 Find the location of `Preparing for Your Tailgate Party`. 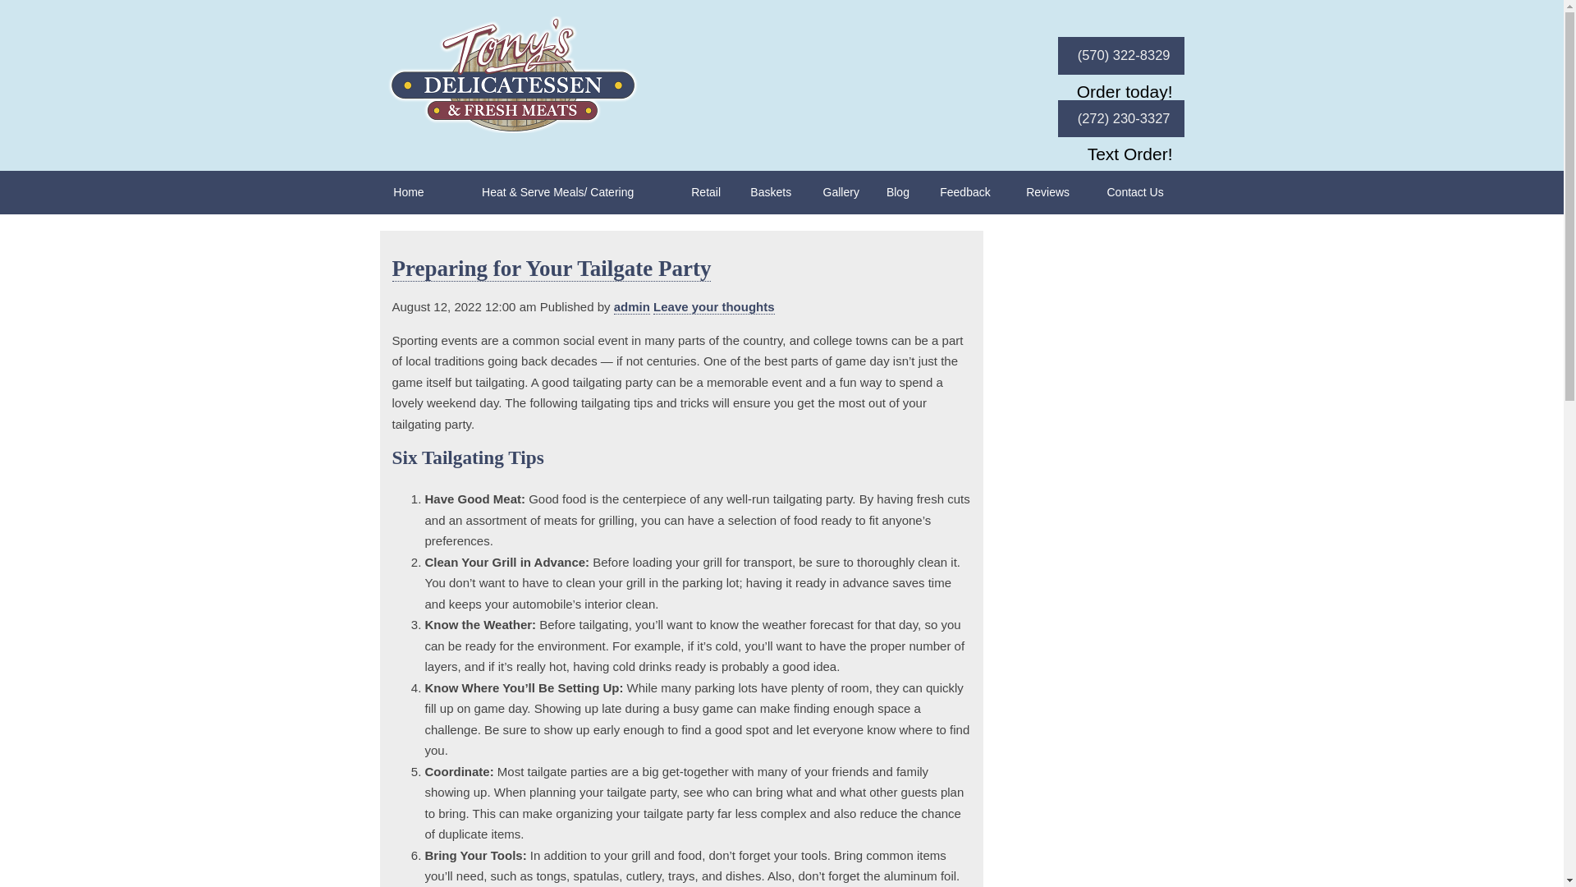

Preparing for Your Tailgate Party is located at coordinates (552, 269).